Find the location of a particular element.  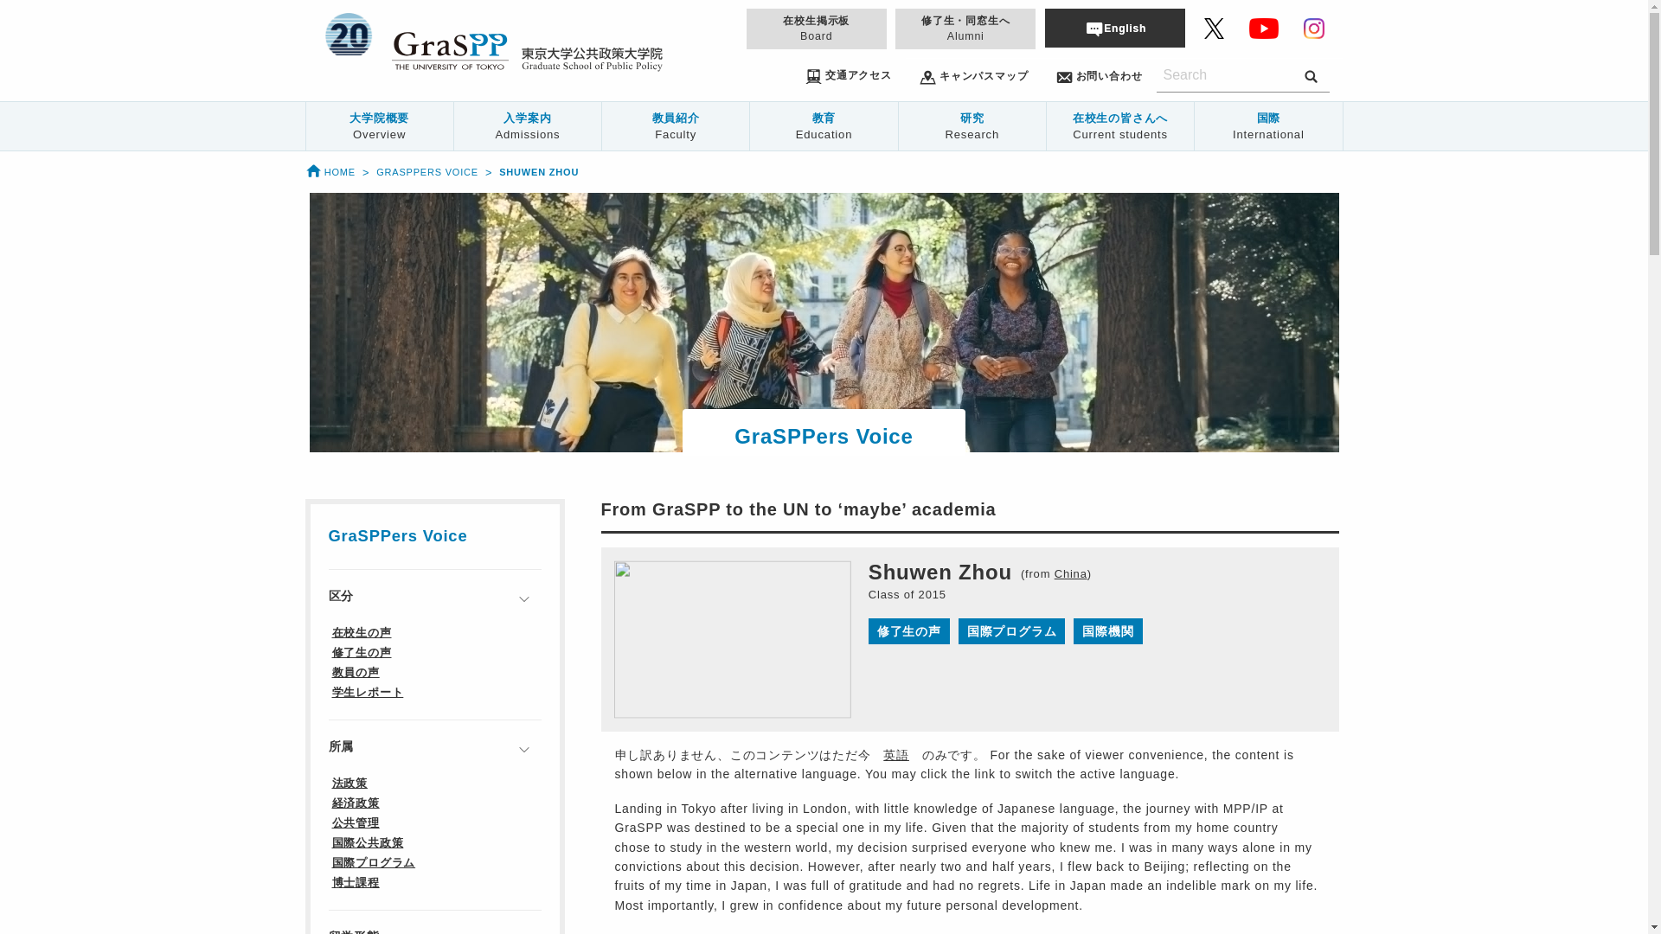

English is located at coordinates (896, 755).